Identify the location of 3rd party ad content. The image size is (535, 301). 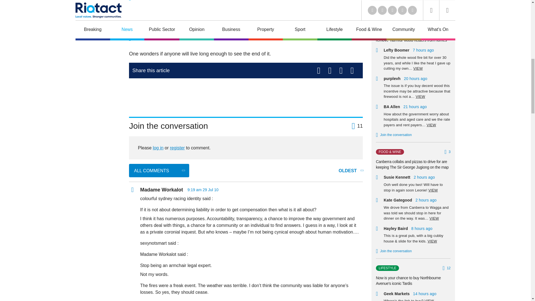
(98, 12).